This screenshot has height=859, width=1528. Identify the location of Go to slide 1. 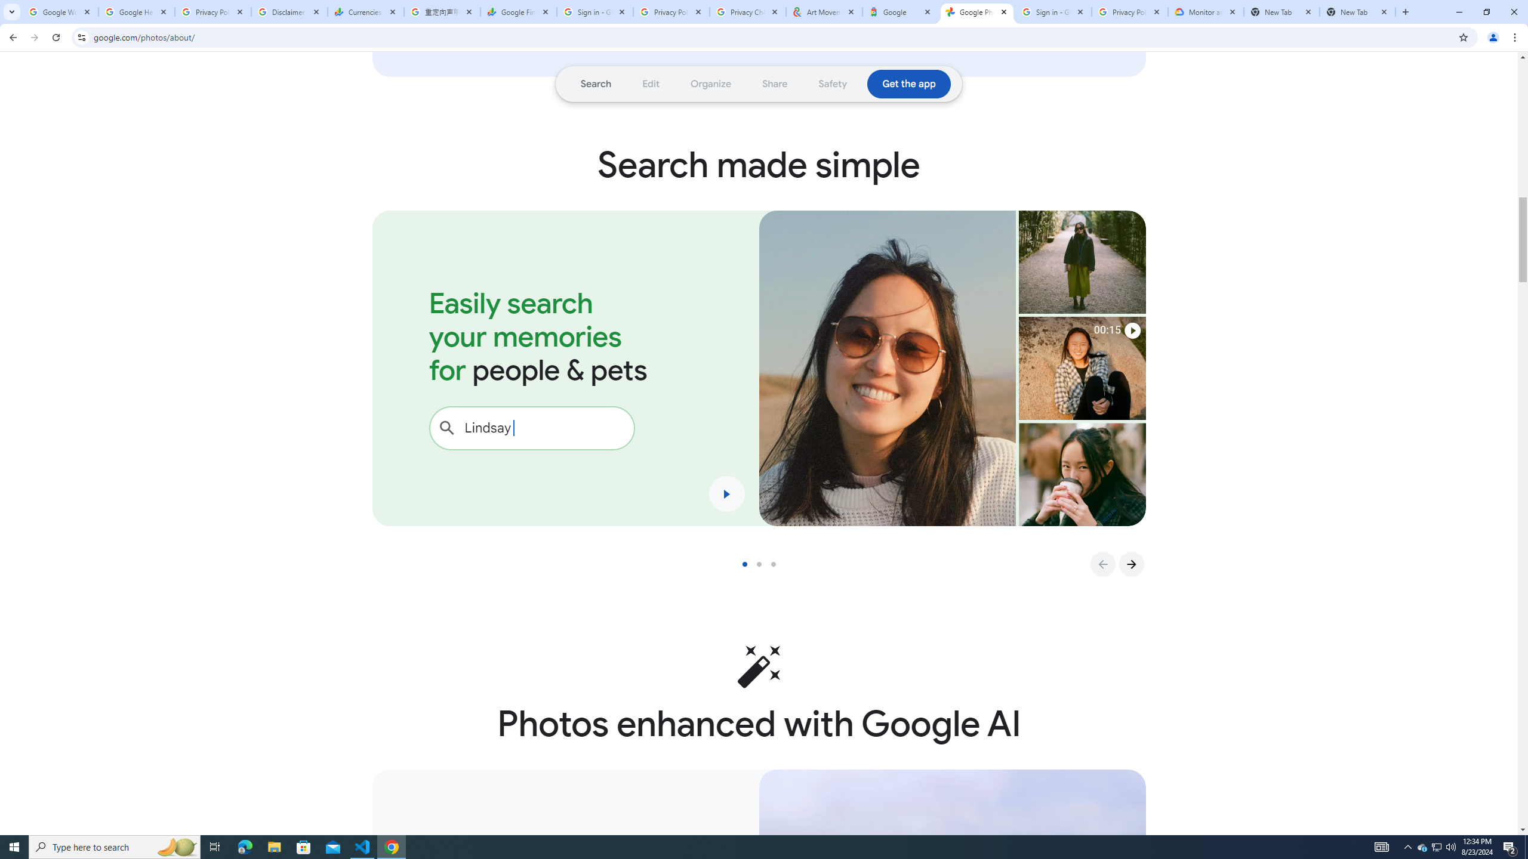
(750, 564).